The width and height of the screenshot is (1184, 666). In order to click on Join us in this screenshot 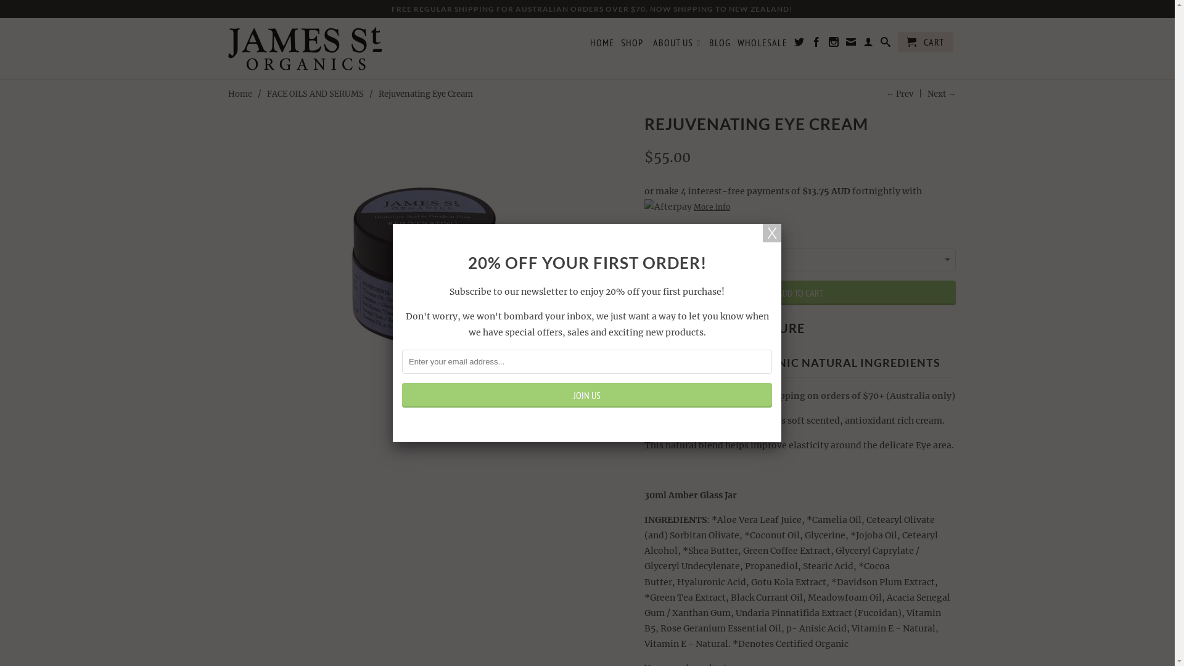, I will do `click(587, 395)`.